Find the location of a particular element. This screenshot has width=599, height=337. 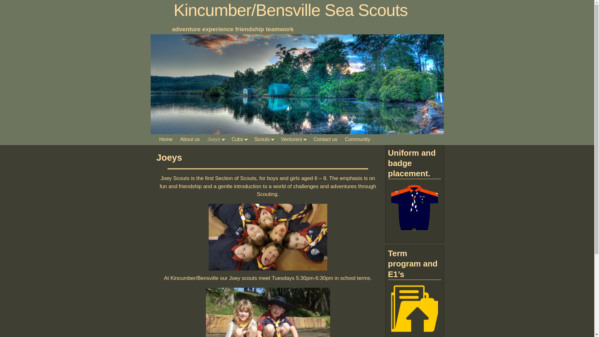

Joeys is located at coordinates (216, 140).